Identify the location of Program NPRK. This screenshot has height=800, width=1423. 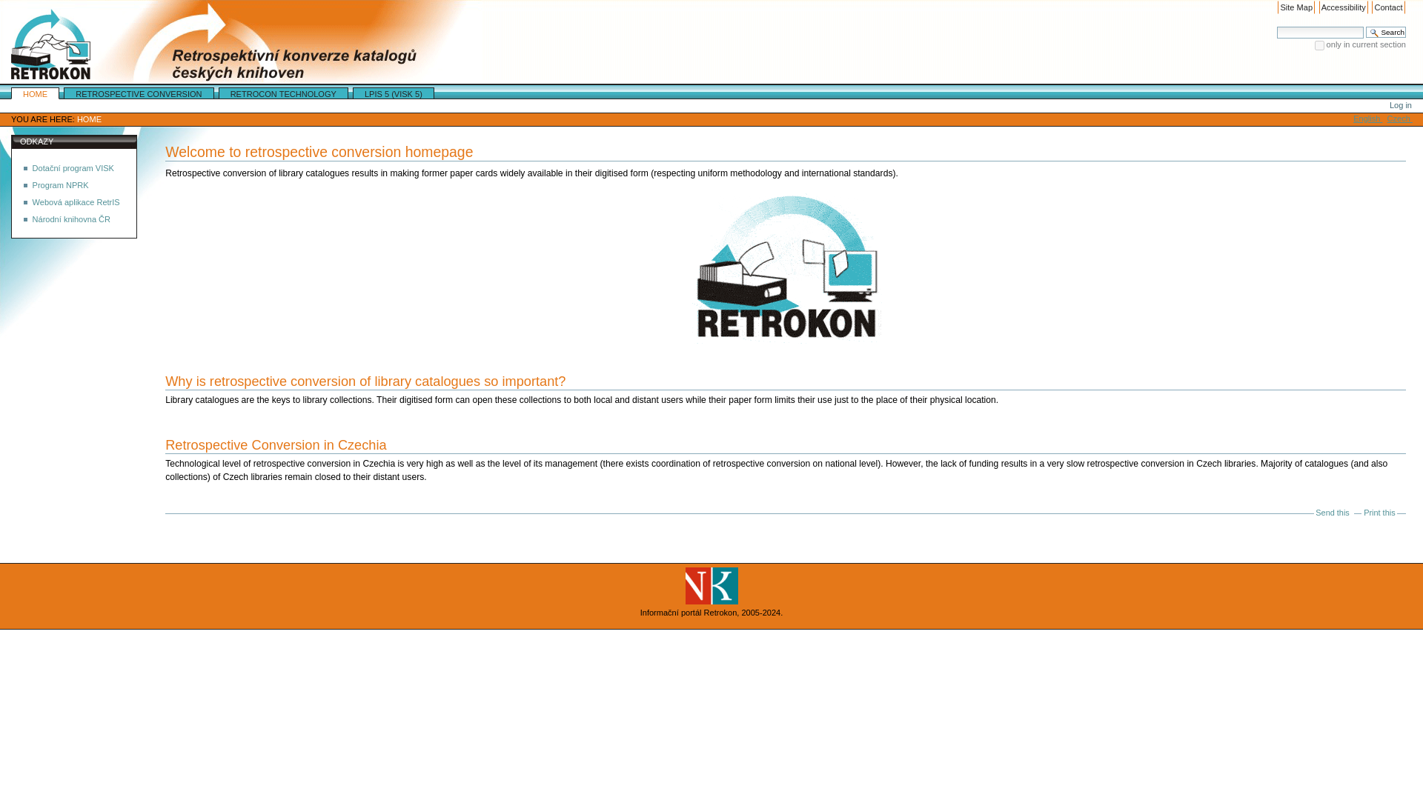
(61, 185).